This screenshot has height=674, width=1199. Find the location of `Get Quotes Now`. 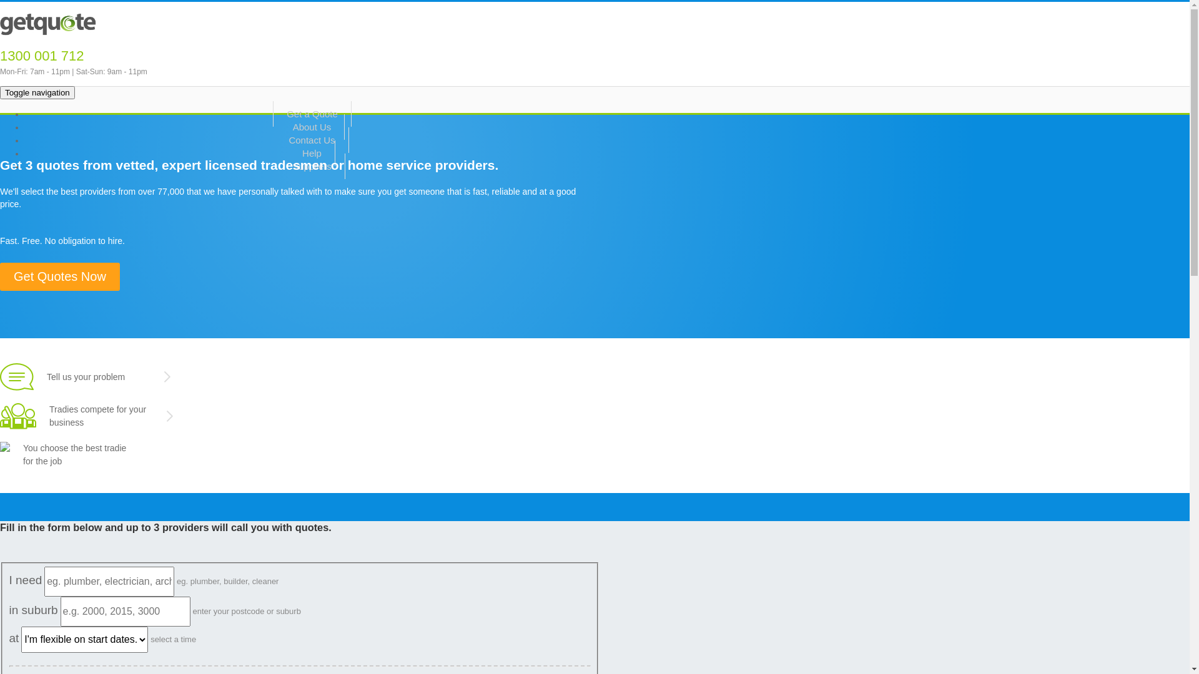

Get Quotes Now is located at coordinates (60, 277).